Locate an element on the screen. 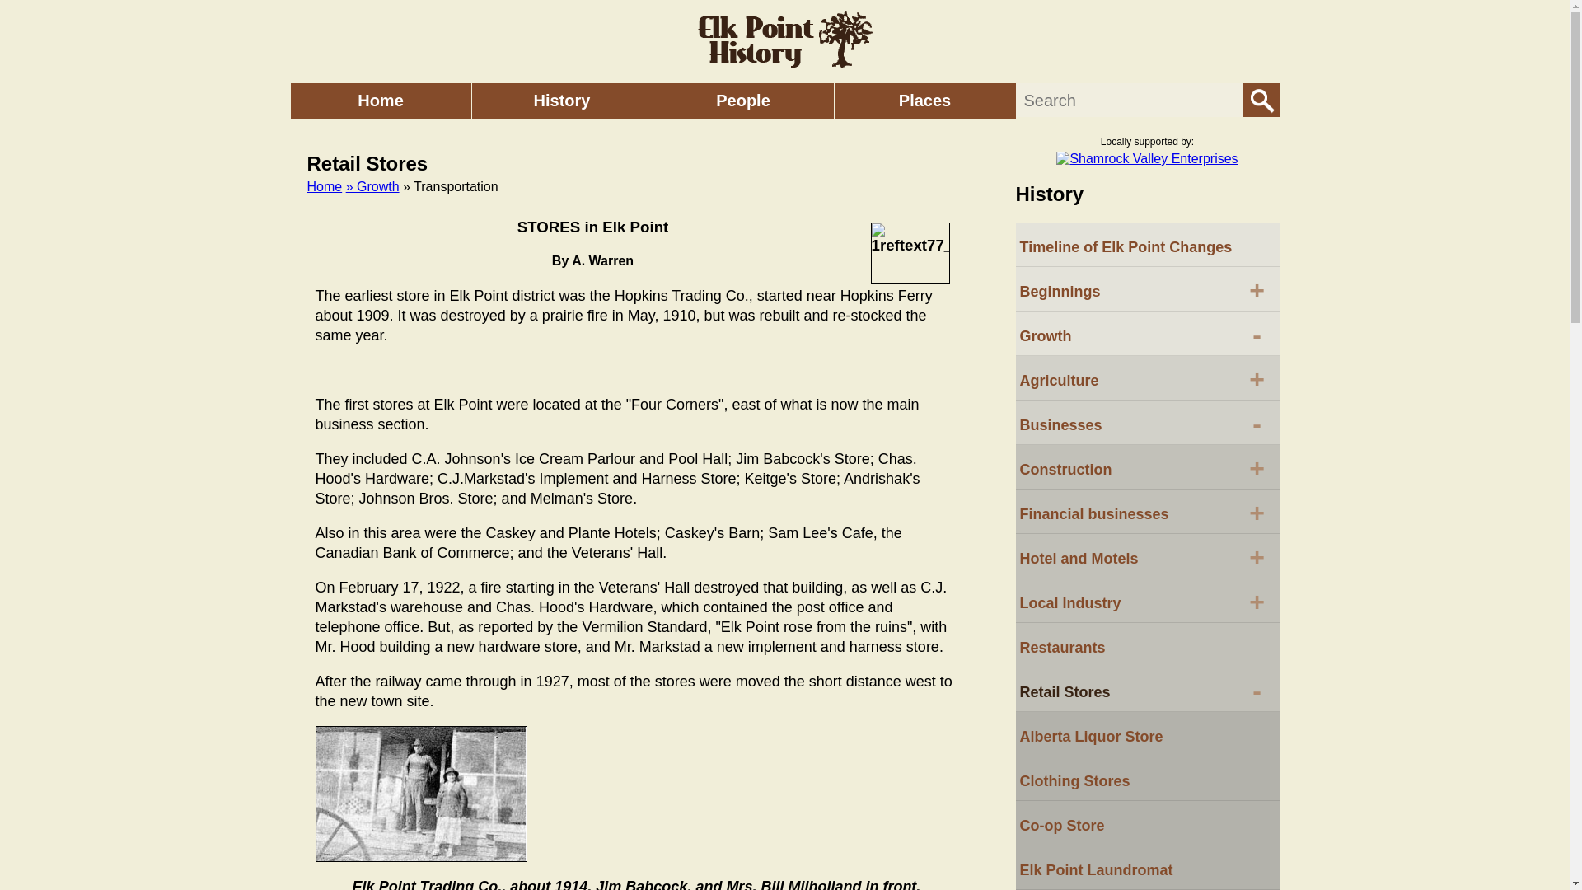 The height and width of the screenshot is (890, 1582). Home is located at coordinates (381, 101).